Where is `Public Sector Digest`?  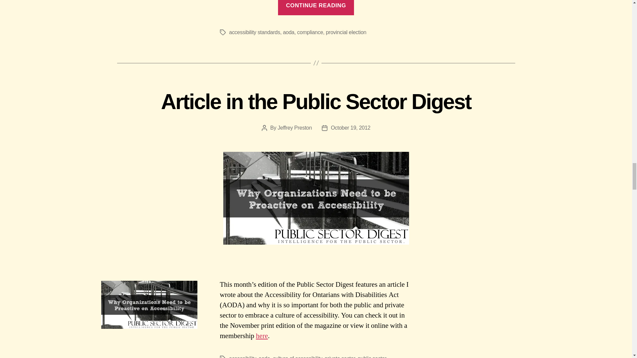 Public Sector Digest is located at coordinates (261, 336).